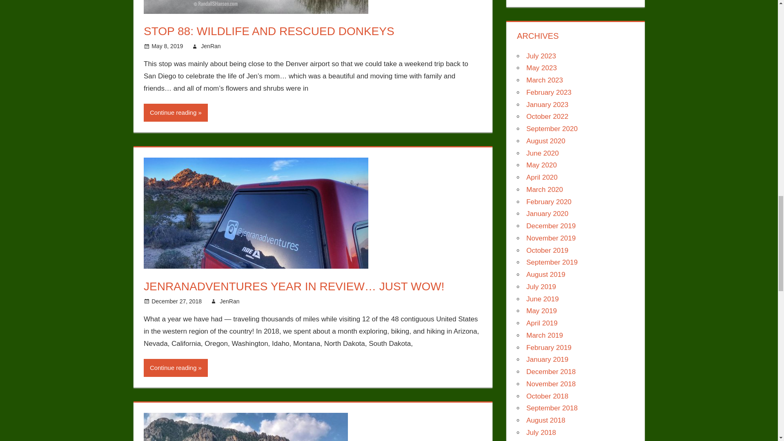  I want to click on May 8, 2019, so click(167, 46).